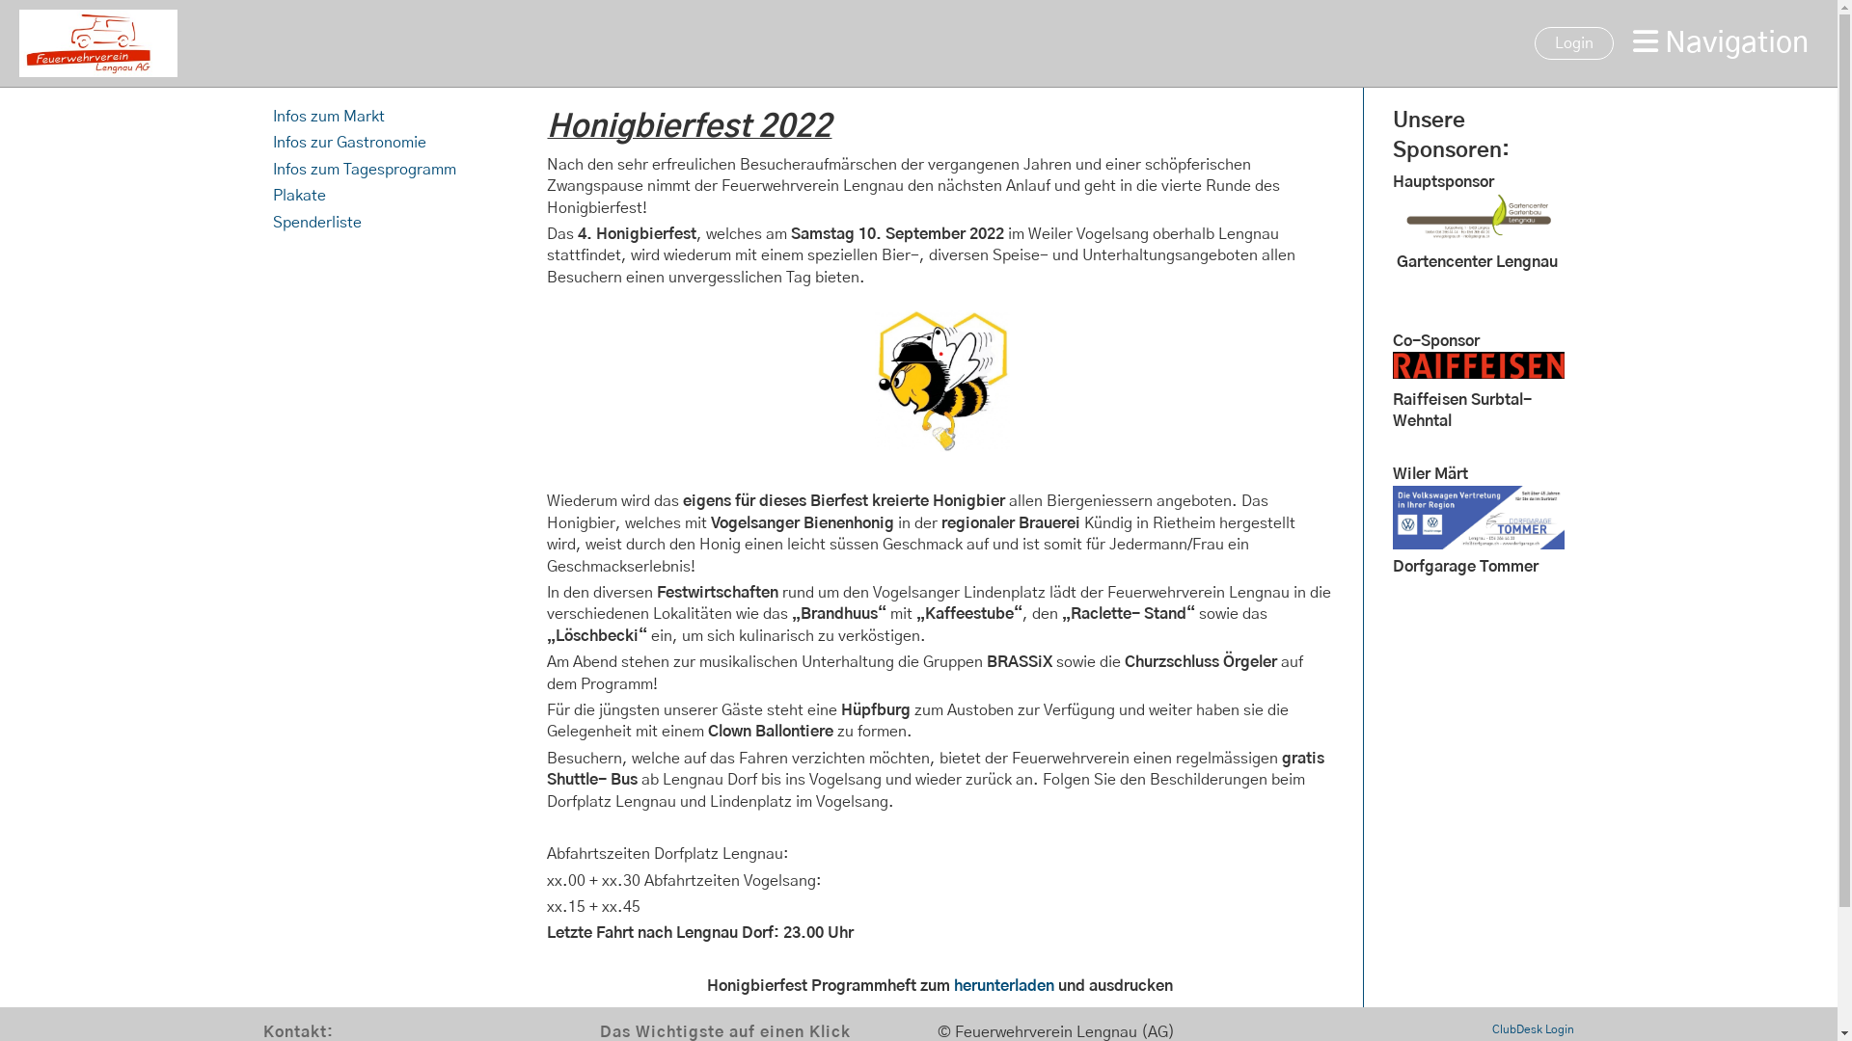 The width and height of the screenshot is (1852, 1041). I want to click on Navigation, so click(1721, 43).